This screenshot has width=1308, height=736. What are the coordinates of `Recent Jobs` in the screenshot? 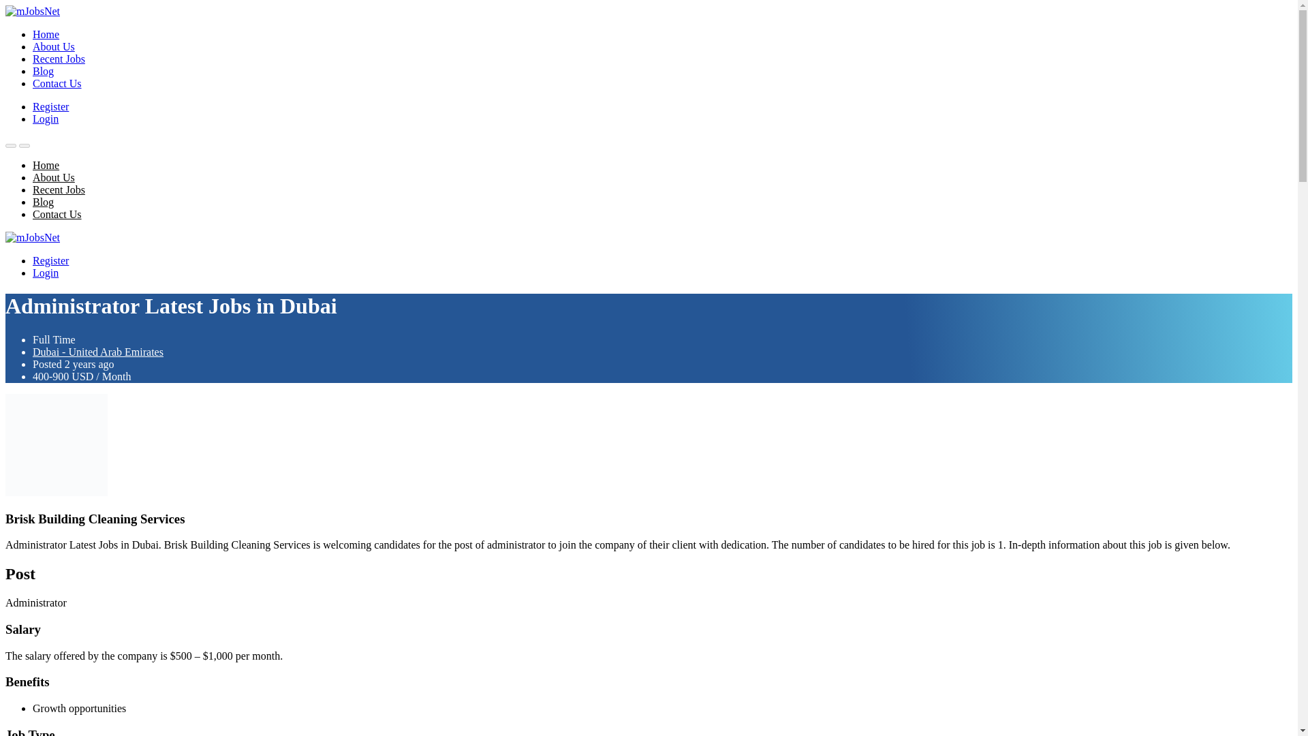 It's located at (59, 189).